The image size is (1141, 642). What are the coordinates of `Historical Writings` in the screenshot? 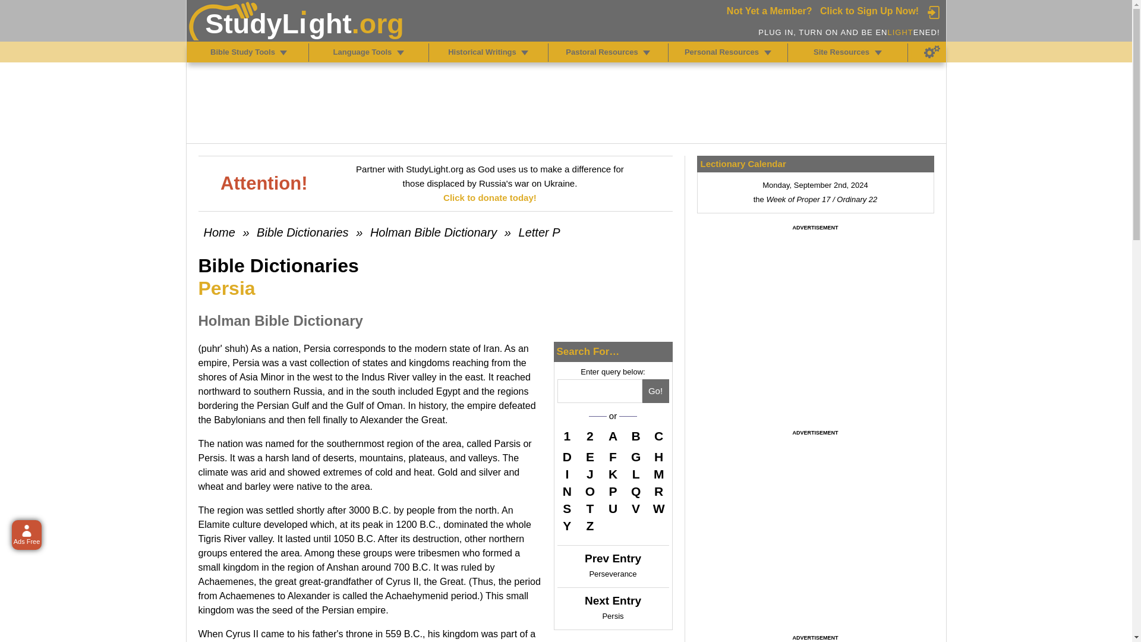 It's located at (524, 52).